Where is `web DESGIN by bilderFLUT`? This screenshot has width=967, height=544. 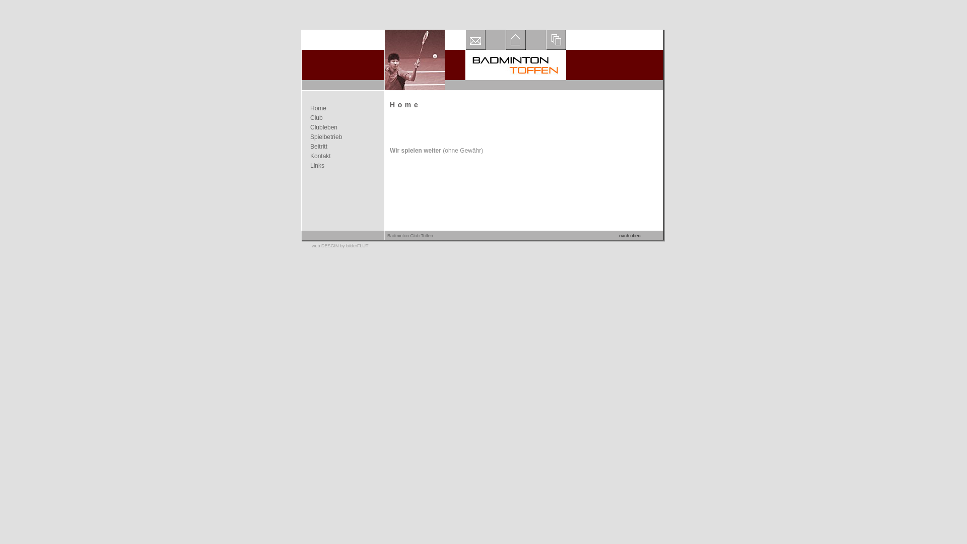
web DESGIN by bilderFLUT is located at coordinates (340, 246).